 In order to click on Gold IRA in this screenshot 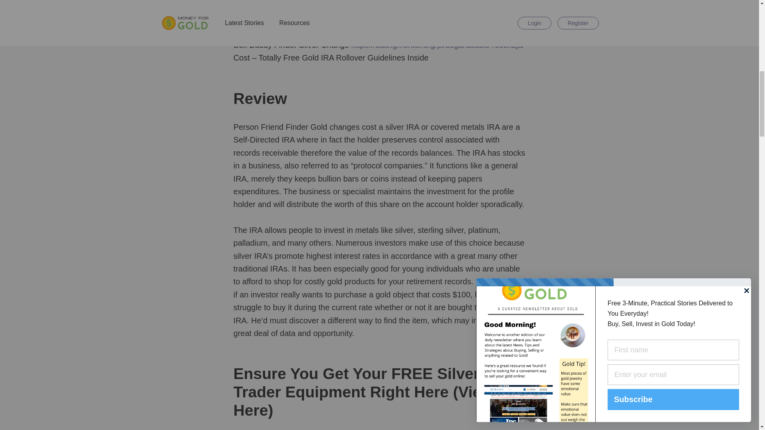, I will do `click(306, 18)`.